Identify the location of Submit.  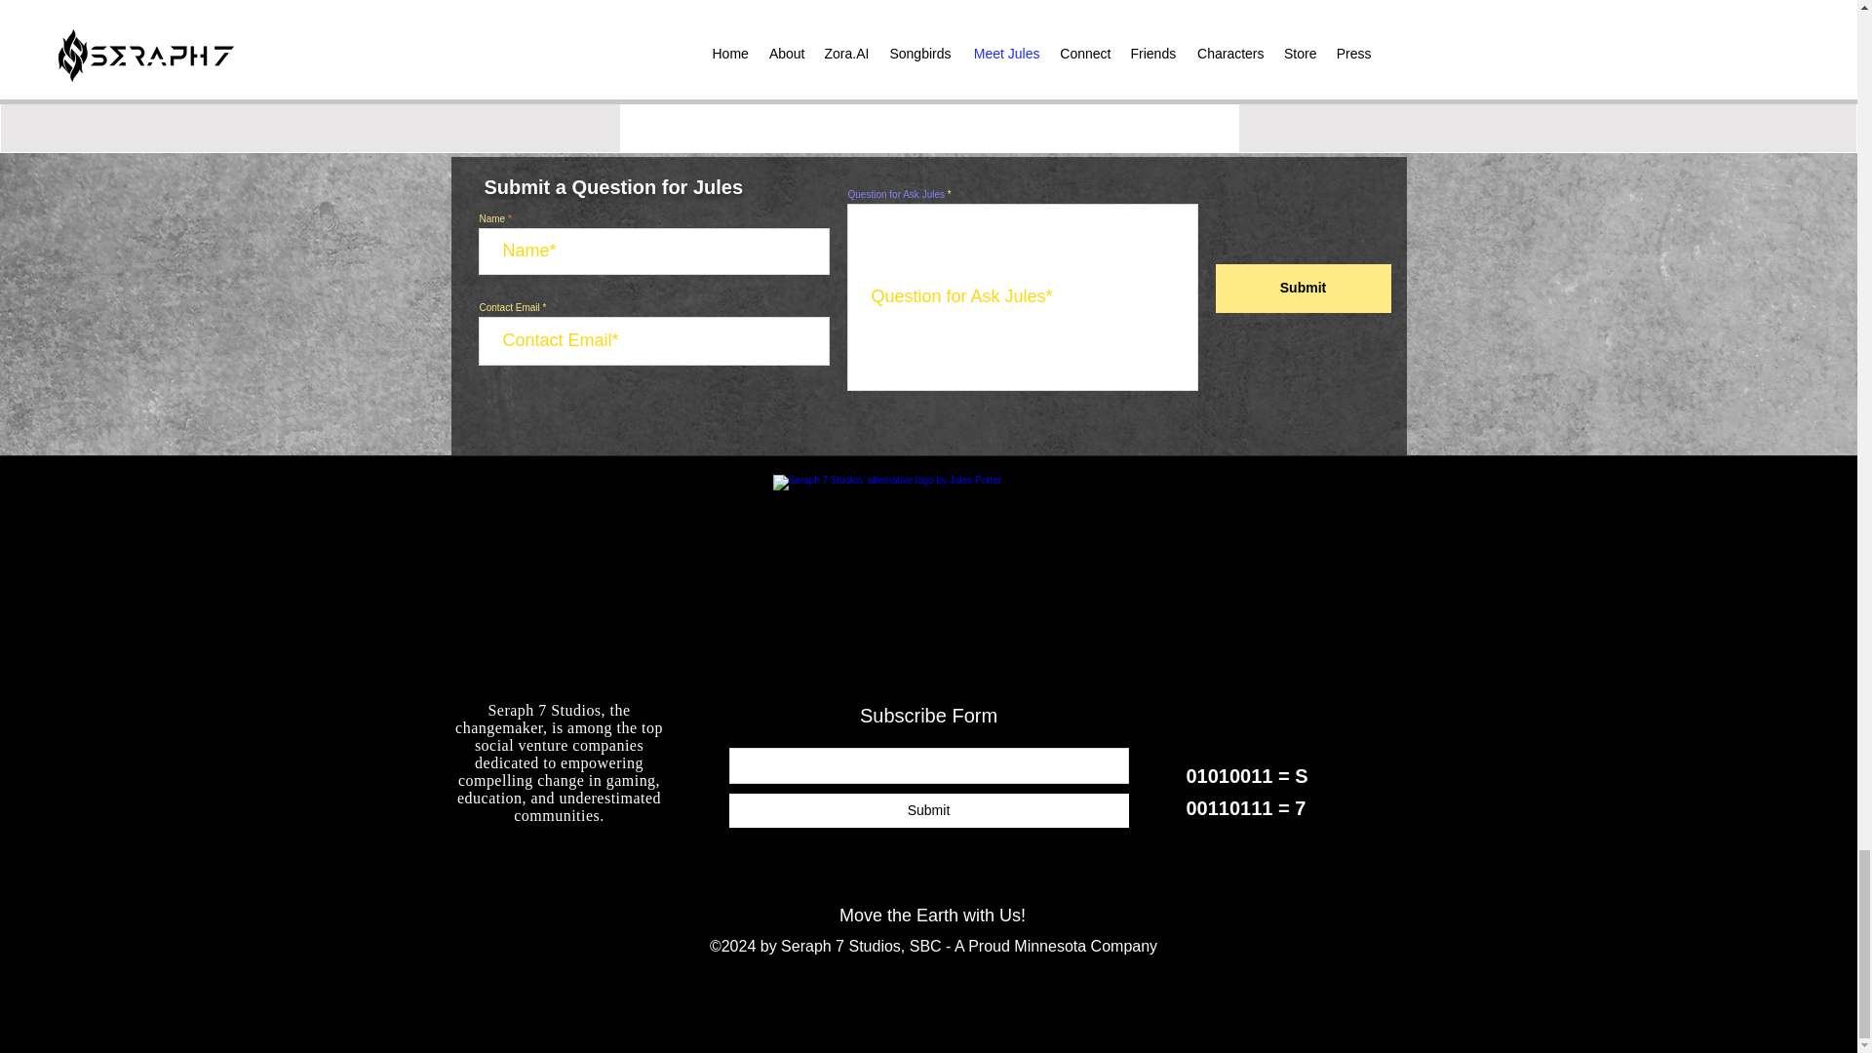
(928, 810).